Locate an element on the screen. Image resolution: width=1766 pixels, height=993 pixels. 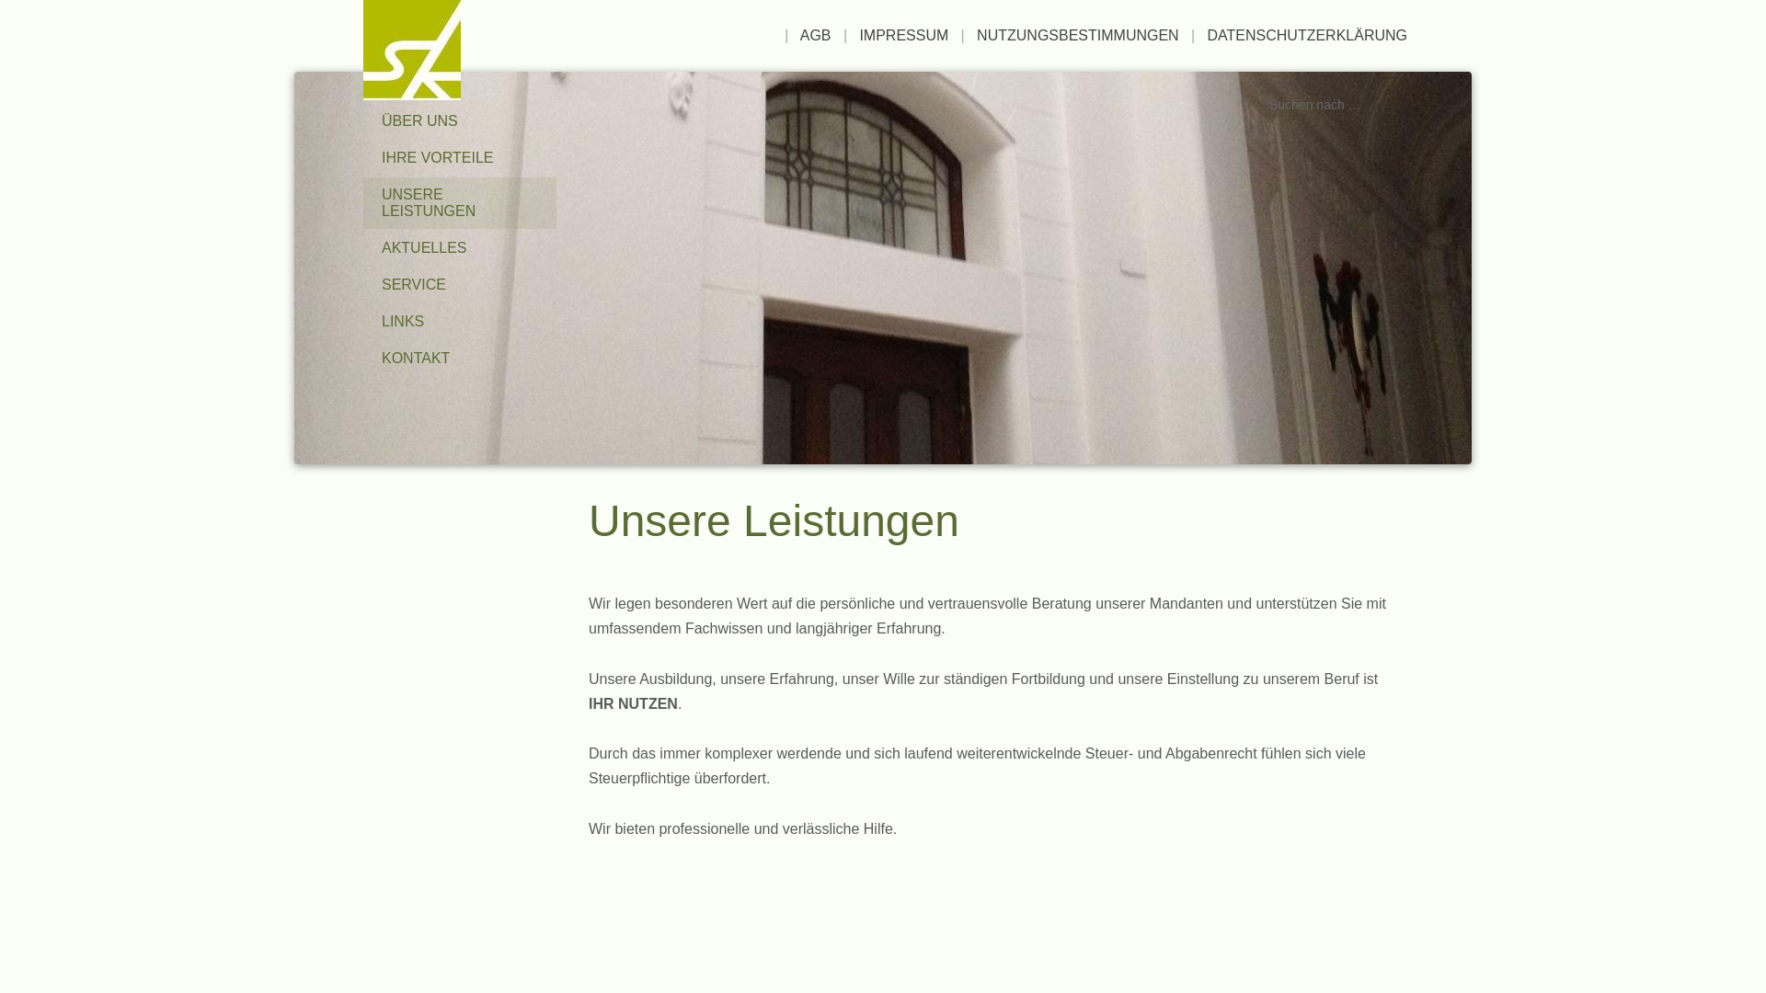
IMPRESSUM is located at coordinates (903, 35).